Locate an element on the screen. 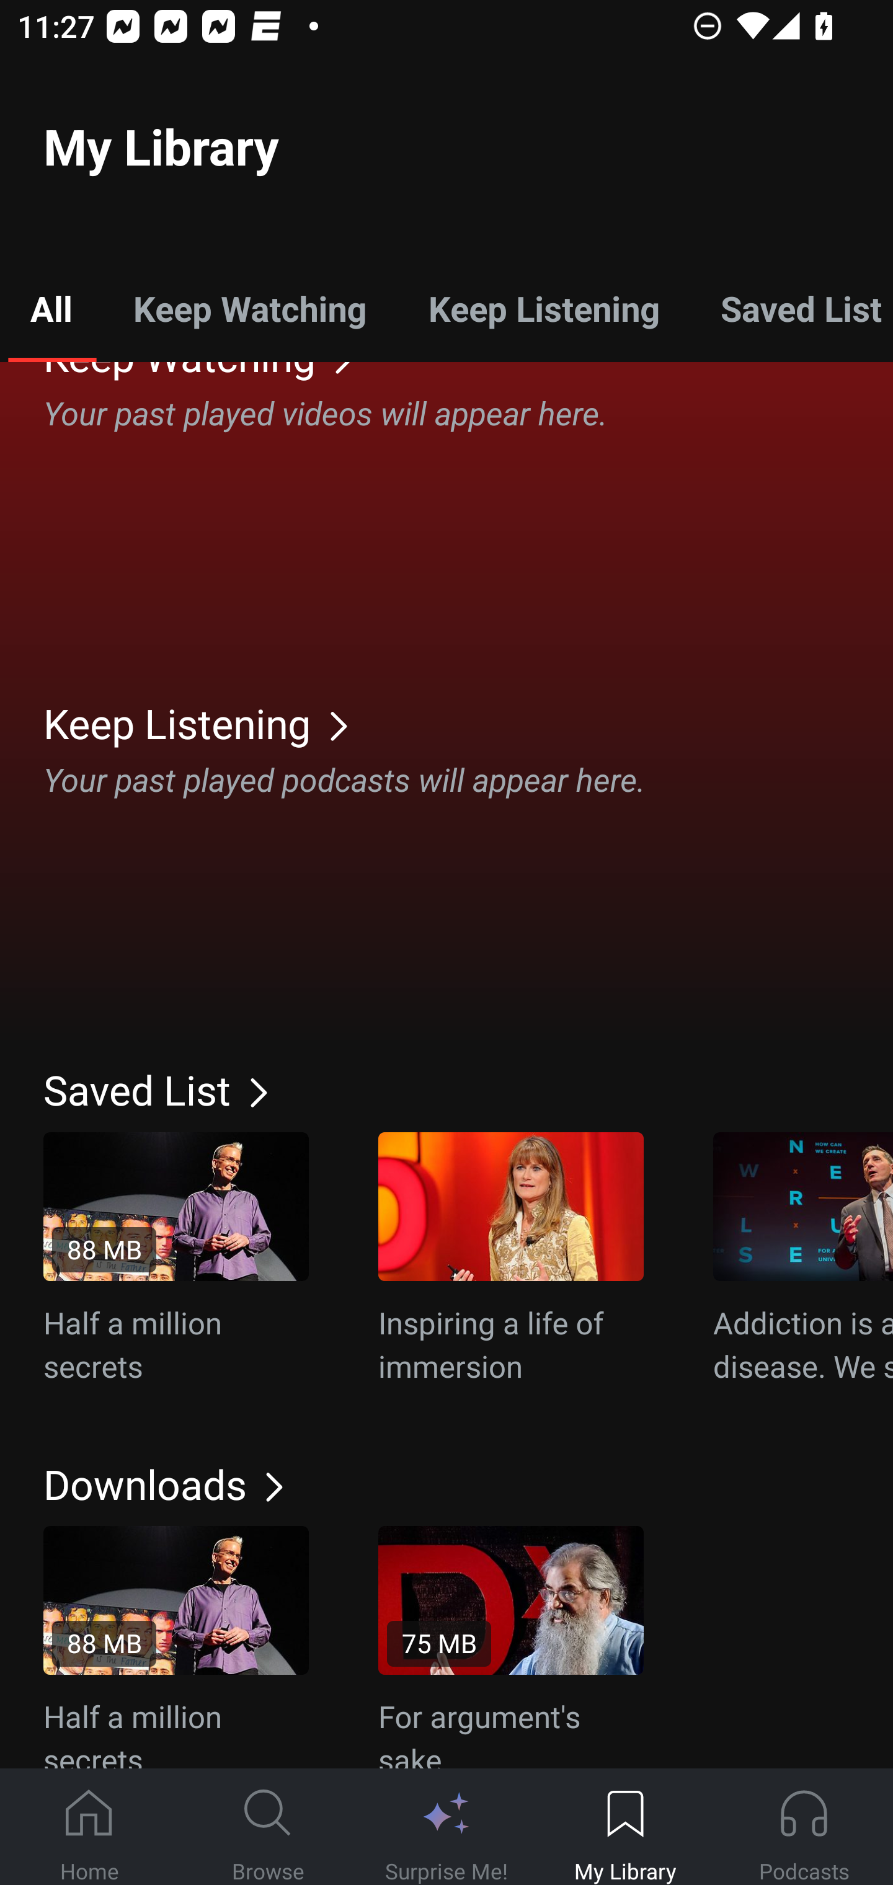  Inspiring a life of immersion is located at coordinates (511, 1260).